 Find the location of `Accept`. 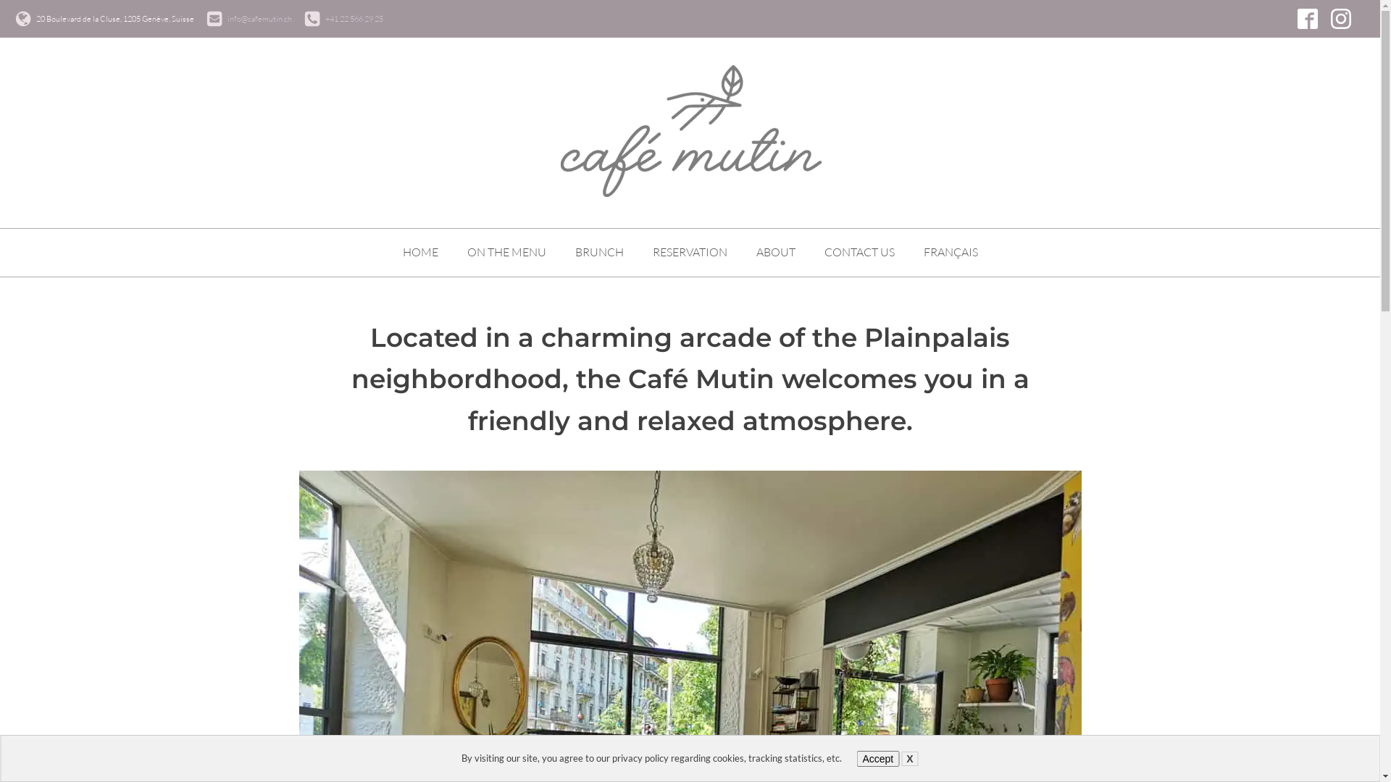

Accept is located at coordinates (878, 759).